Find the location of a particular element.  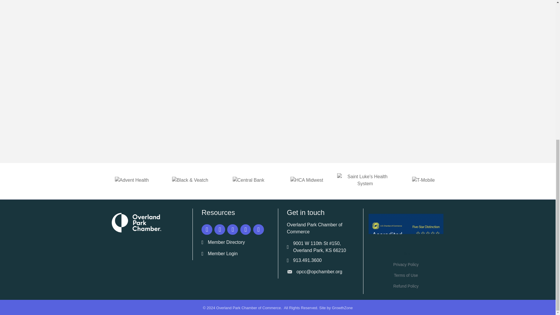

Accredited-Five-Star 500px is located at coordinates (406, 230).